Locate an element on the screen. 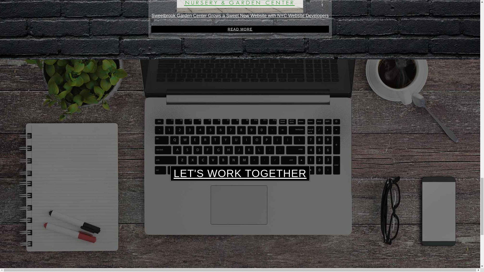  LET'S WORK TOGETHER is located at coordinates (240, 173).